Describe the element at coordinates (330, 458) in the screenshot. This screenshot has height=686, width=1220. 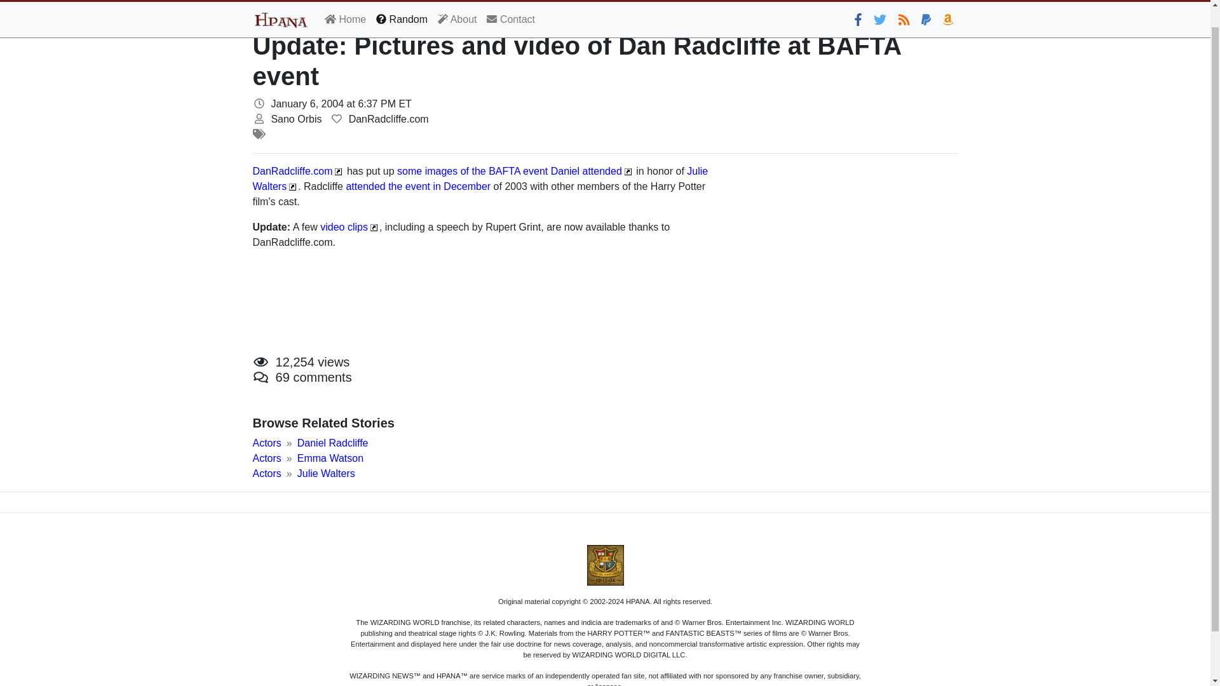
I see `Emma Watson` at that location.